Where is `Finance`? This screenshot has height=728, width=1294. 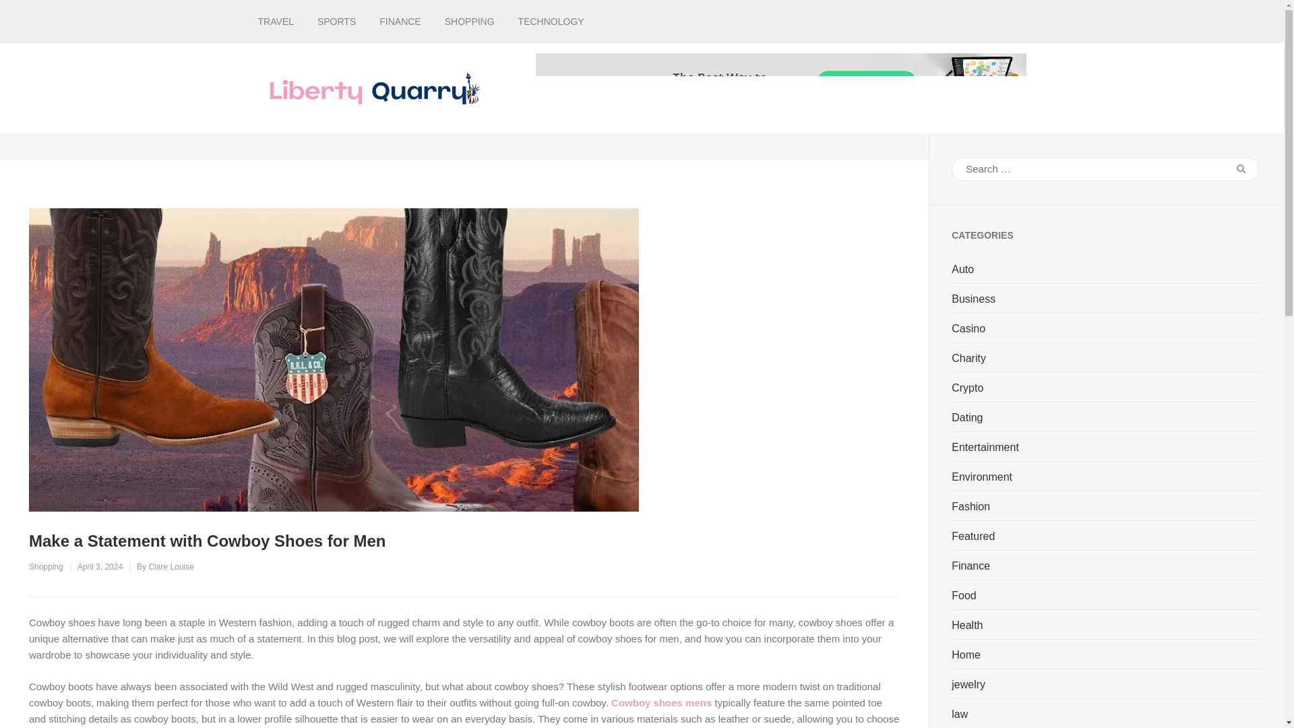
Finance is located at coordinates (970, 566).